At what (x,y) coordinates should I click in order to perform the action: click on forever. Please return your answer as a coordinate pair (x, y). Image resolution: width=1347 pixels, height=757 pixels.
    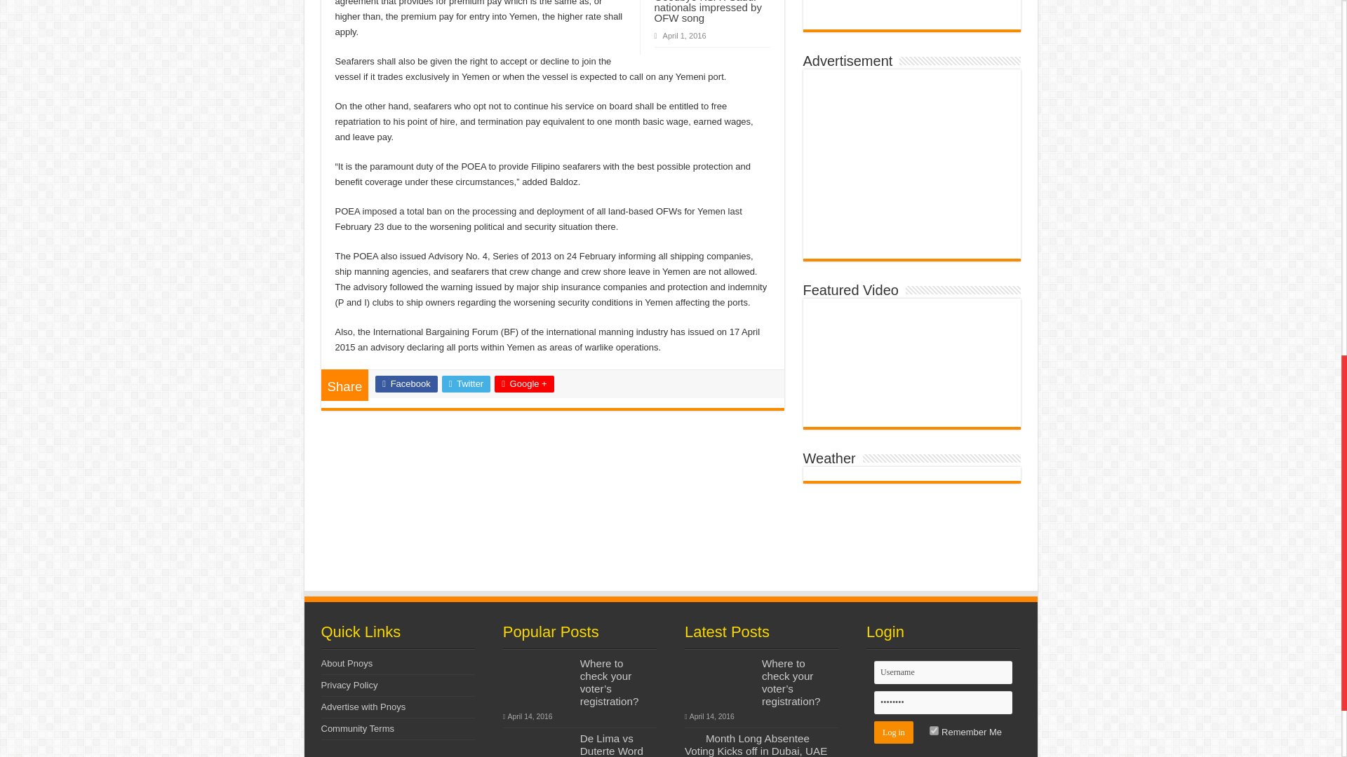
    Looking at the image, I should click on (934, 730).